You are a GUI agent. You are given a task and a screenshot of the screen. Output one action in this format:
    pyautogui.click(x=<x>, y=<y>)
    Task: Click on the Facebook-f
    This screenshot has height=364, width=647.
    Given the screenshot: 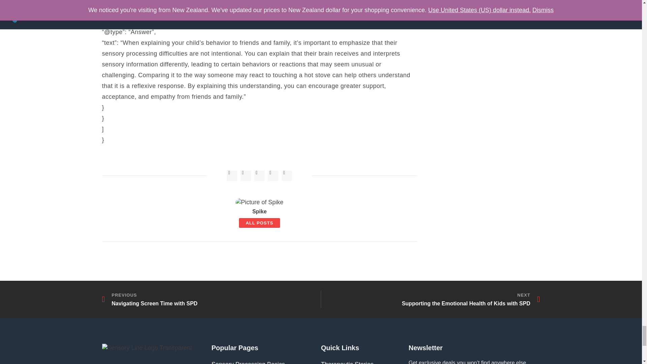 What is the action you would take?
    pyautogui.click(x=232, y=176)
    